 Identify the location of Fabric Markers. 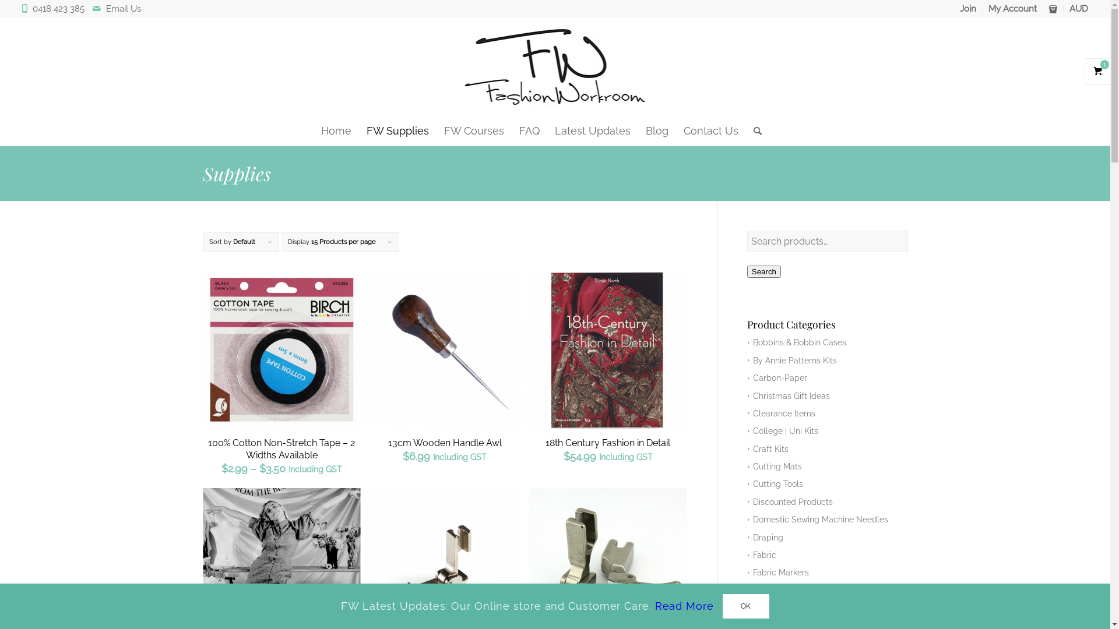
(779, 573).